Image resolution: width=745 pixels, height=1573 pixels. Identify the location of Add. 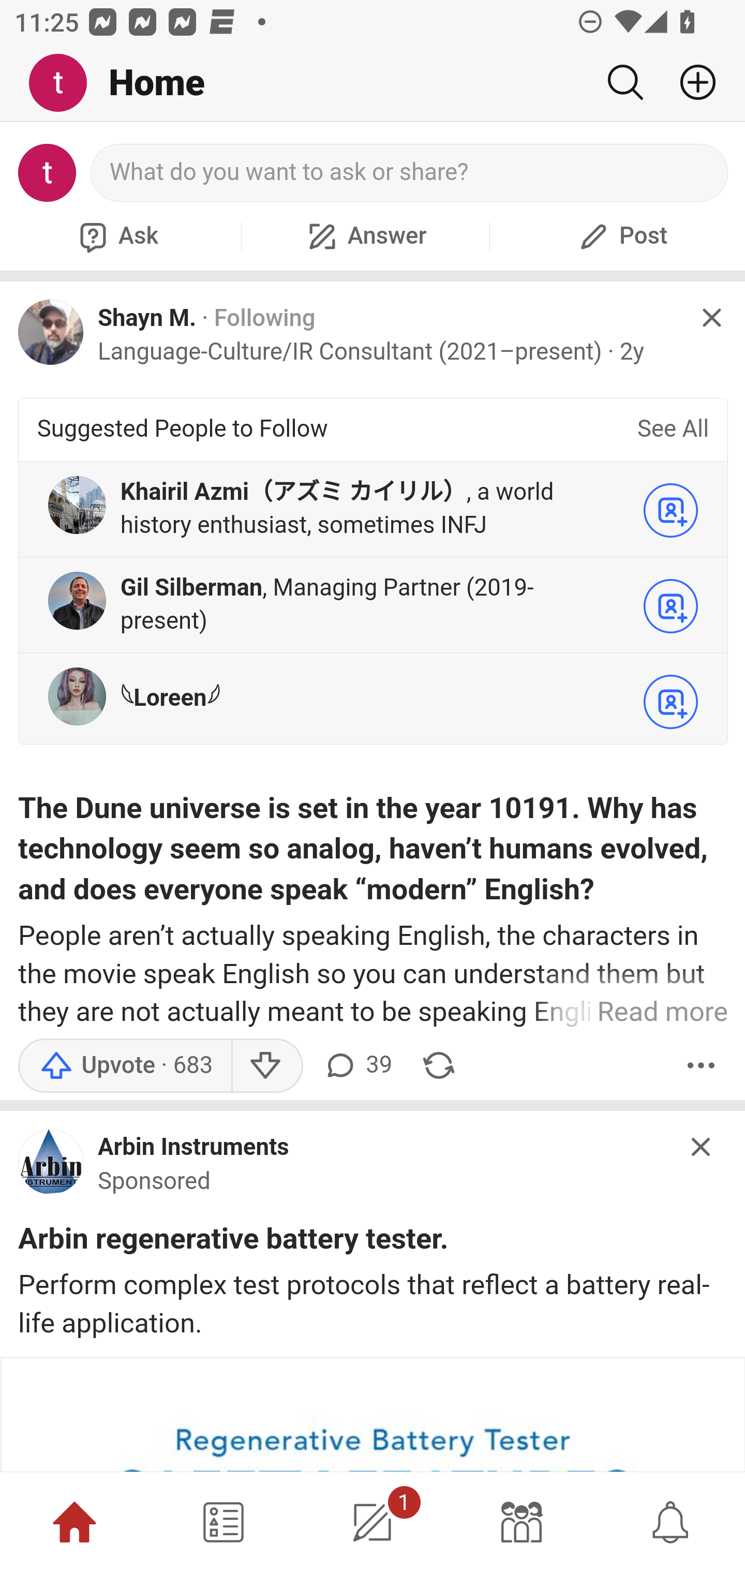
(690, 82).